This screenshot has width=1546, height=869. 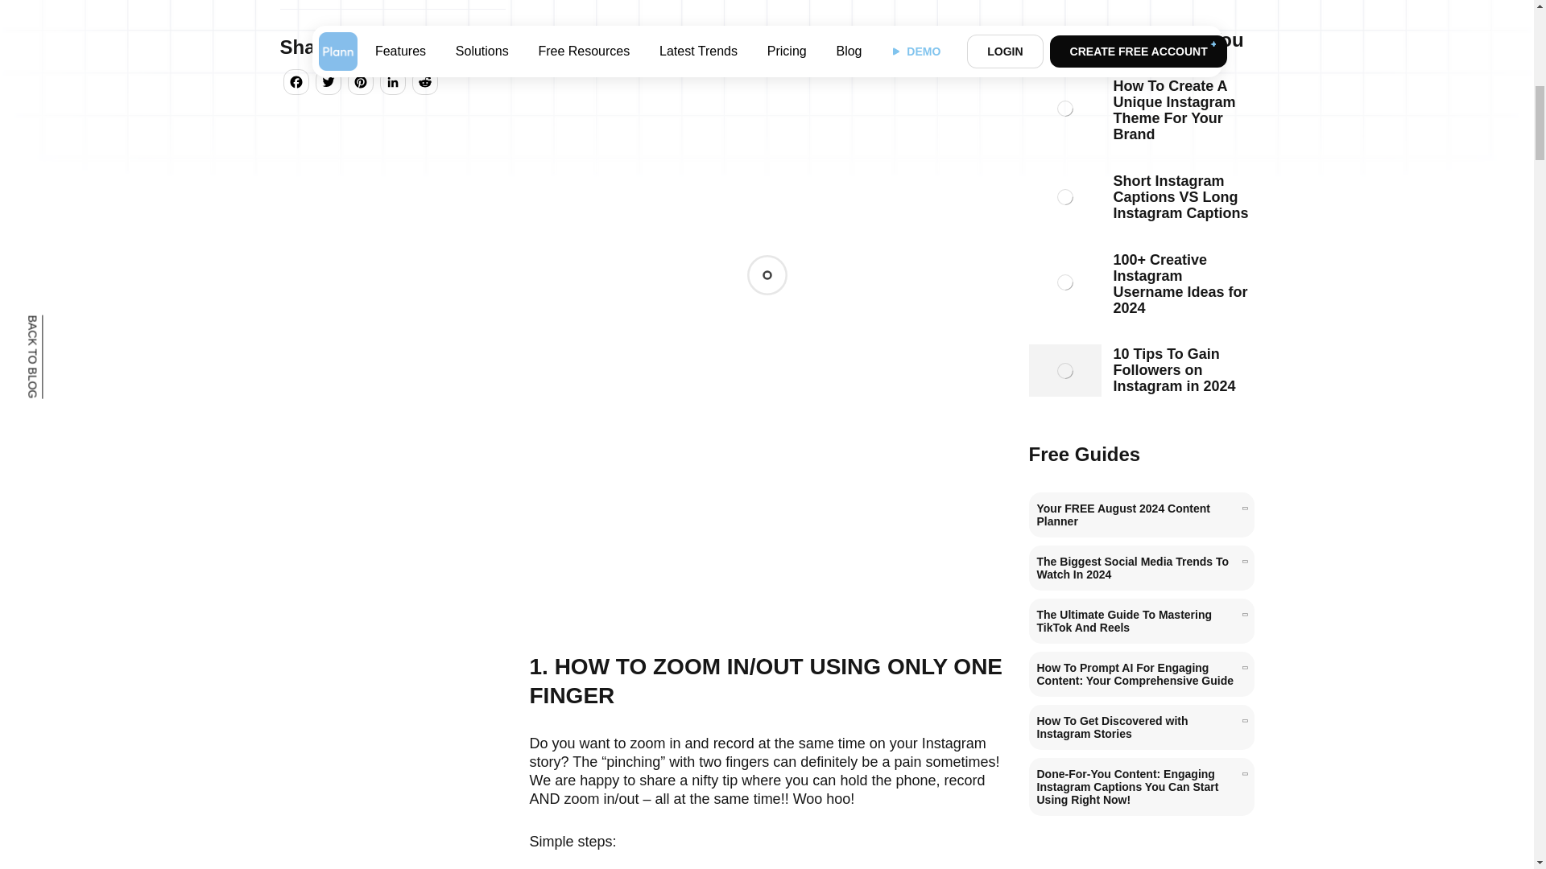 What do you see at coordinates (393, 84) in the screenshot?
I see `LinkedIn` at bounding box center [393, 84].